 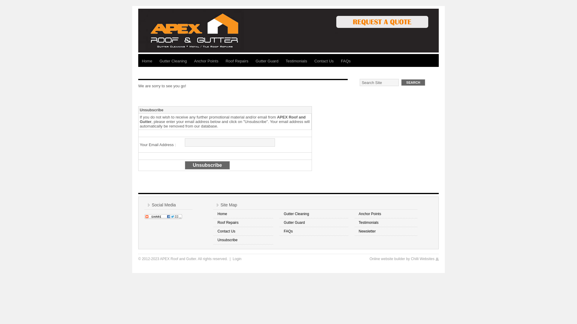 What do you see at coordinates (222, 214) in the screenshot?
I see `Home` at bounding box center [222, 214].